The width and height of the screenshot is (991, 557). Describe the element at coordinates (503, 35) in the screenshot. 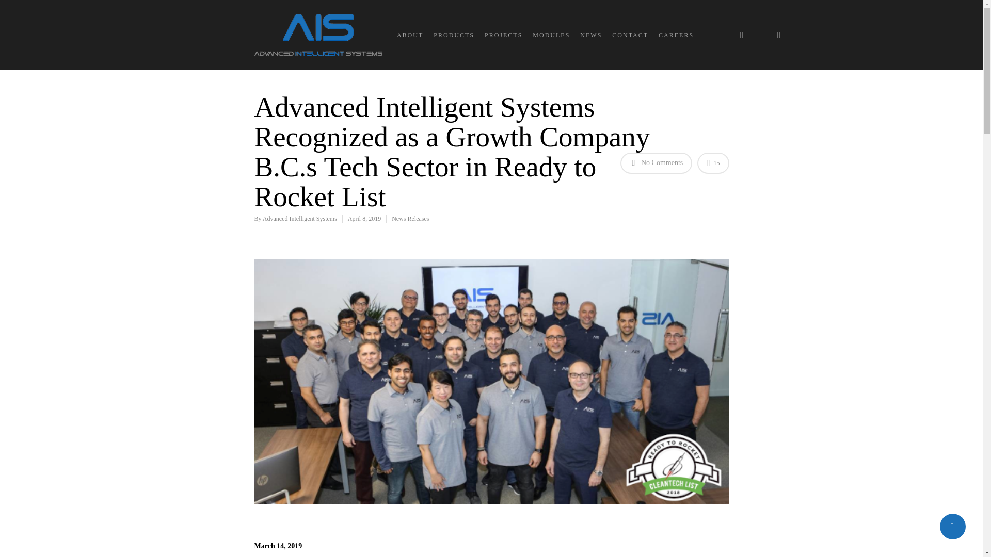

I see `PROJECTS` at that location.